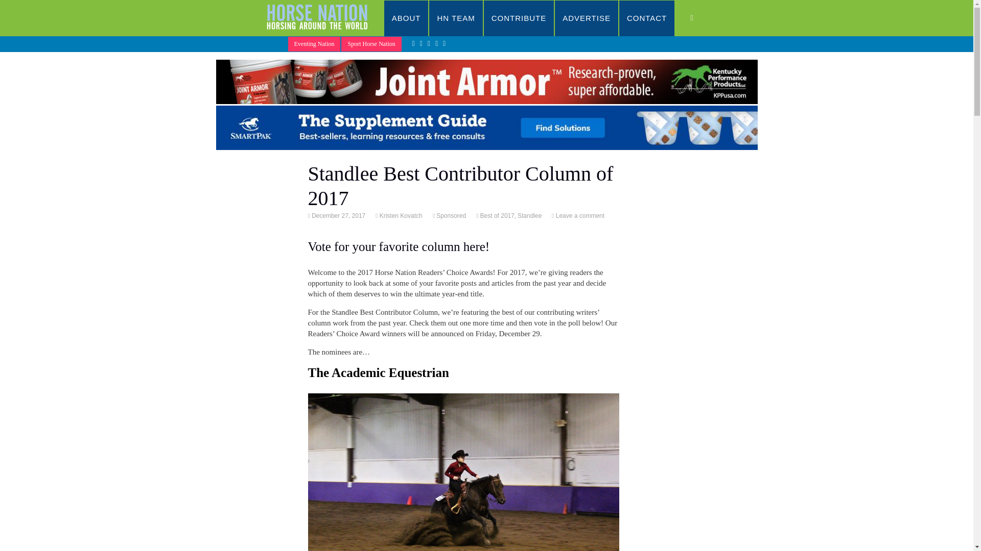  Describe the element at coordinates (456, 18) in the screenshot. I see `HN TEAM` at that location.